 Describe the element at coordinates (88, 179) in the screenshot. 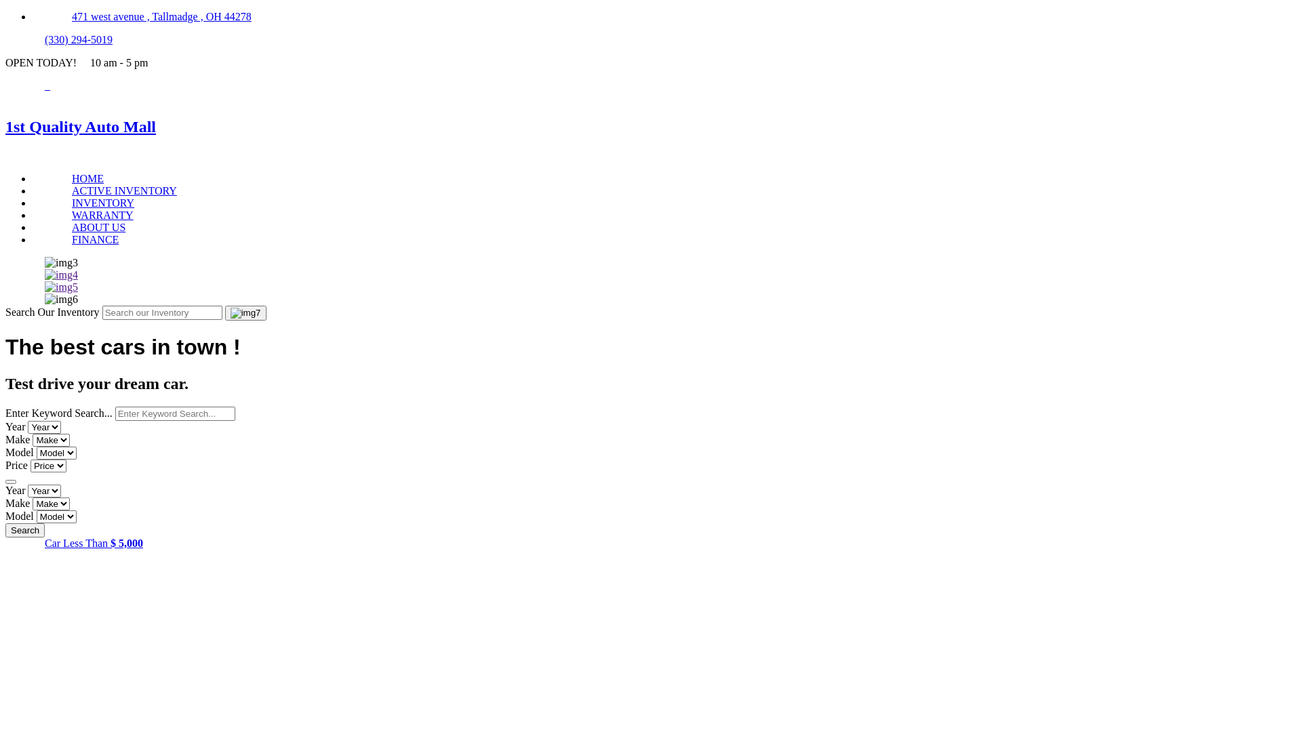

I see `HOME` at that location.